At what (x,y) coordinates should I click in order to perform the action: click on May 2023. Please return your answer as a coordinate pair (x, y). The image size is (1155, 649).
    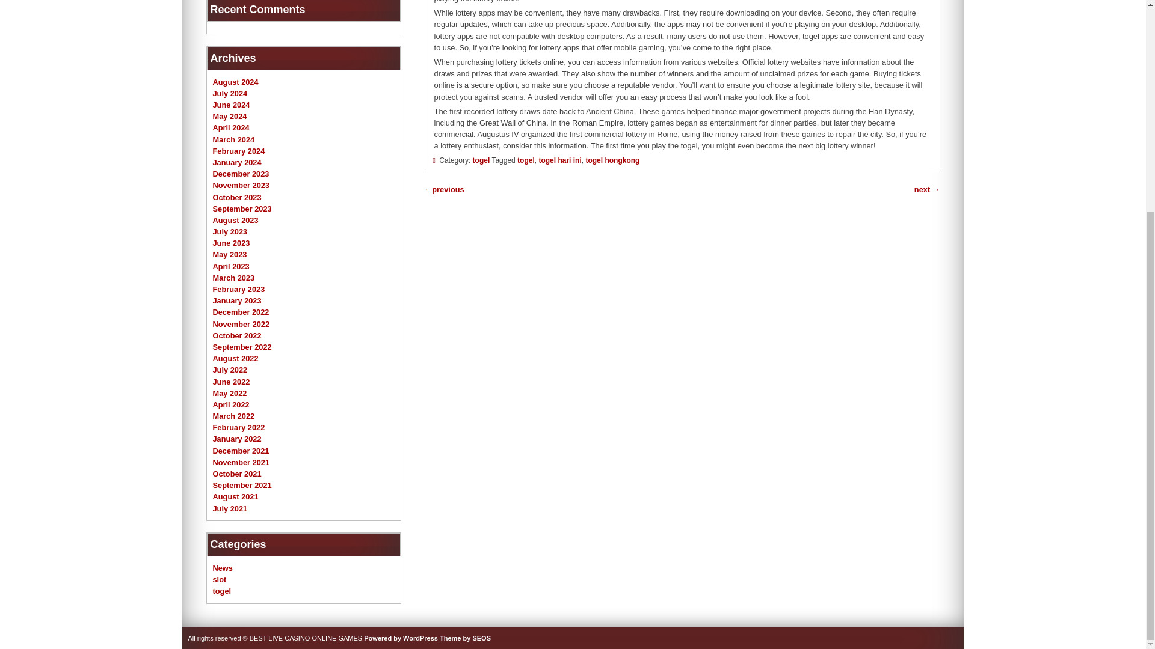
    Looking at the image, I should click on (230, 254).